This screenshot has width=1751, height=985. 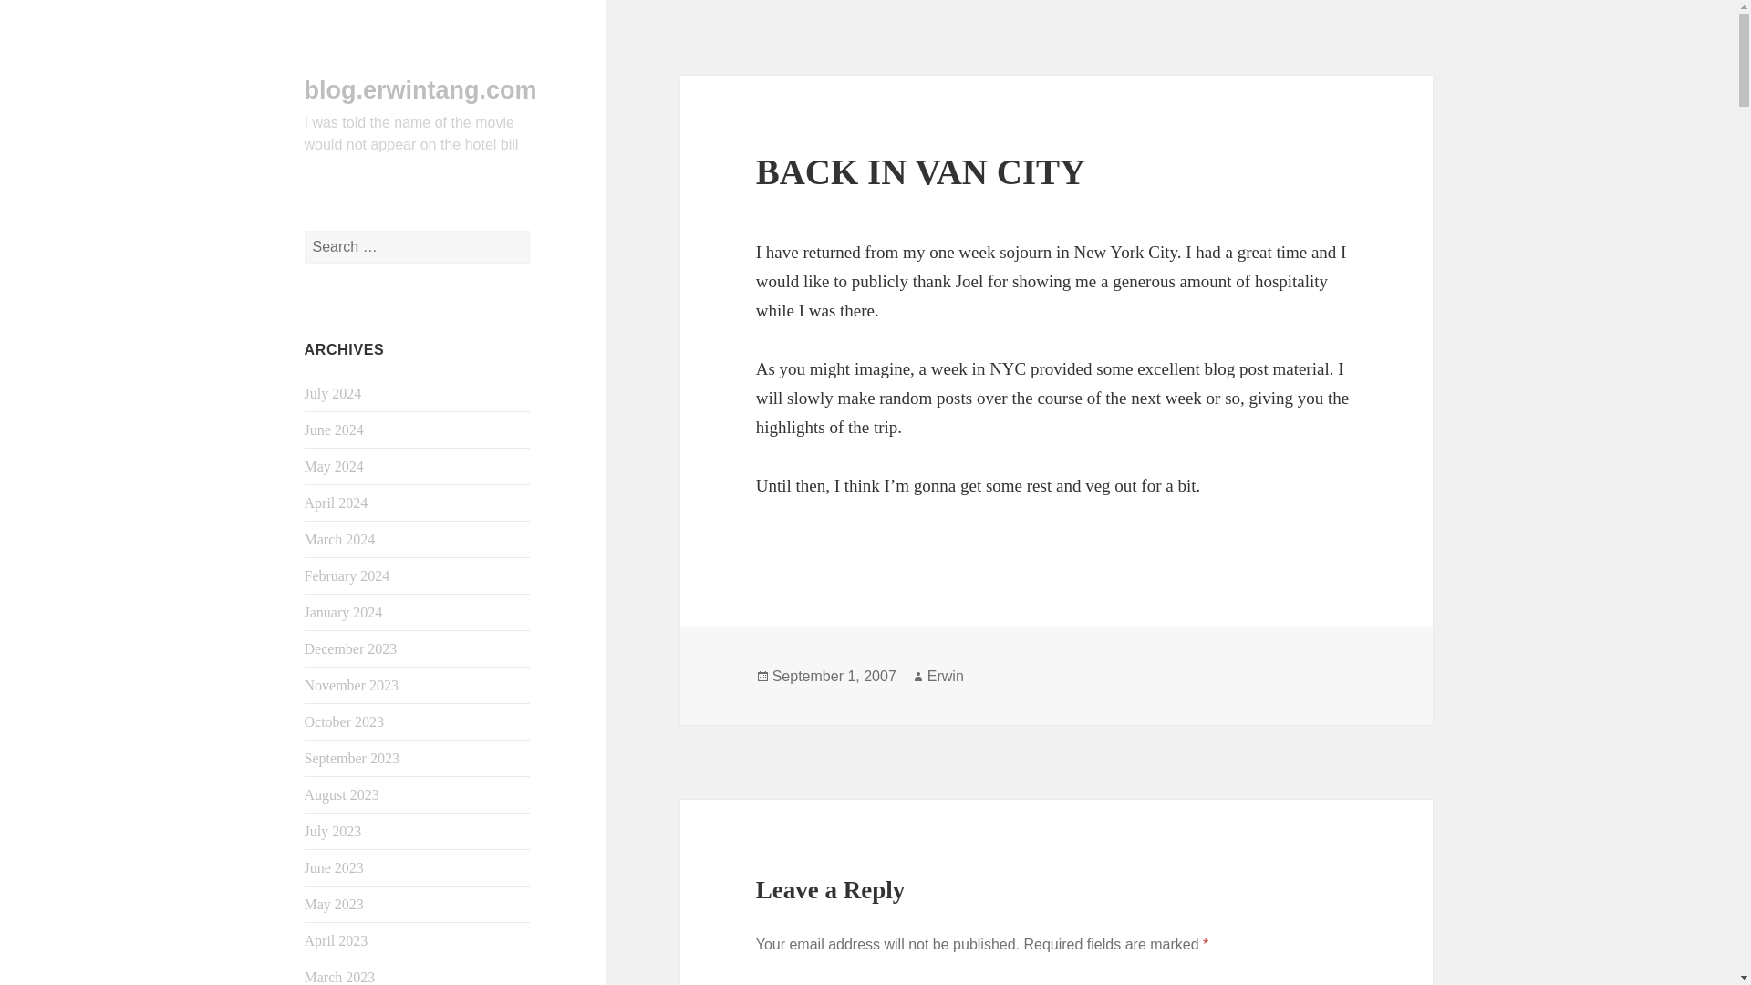 What do you see at coordinates (334, 466) in the screenshot?
I see `May 2024` at bounding box center [334, 466].